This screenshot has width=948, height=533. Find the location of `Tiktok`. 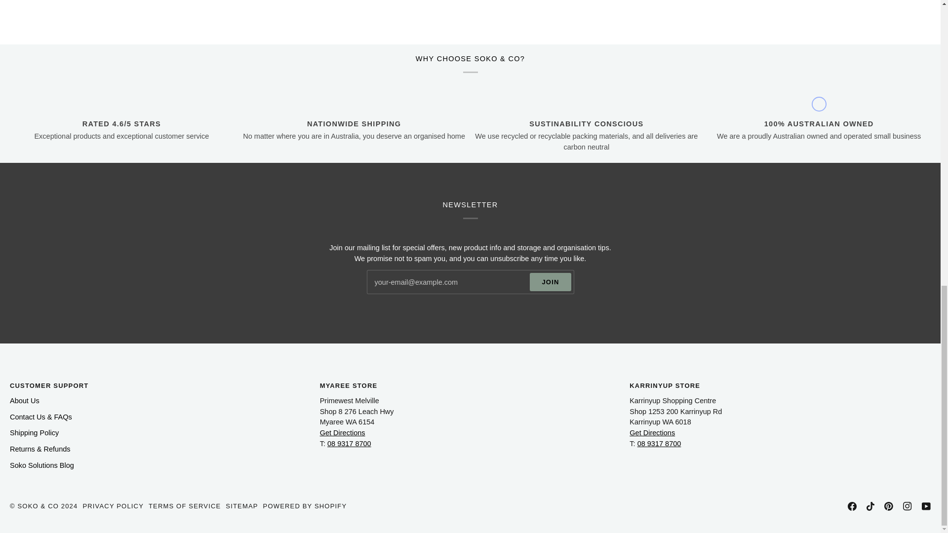

Tiktok is located at coordinates (870, 506).